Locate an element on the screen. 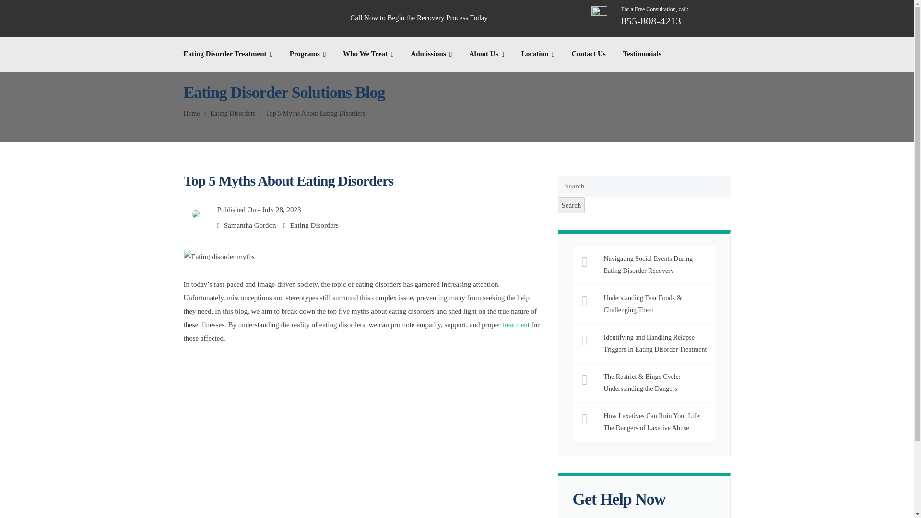 The height and width of the screenshot is (518, 921). Who We Treat is located at coordinates (368, 56).